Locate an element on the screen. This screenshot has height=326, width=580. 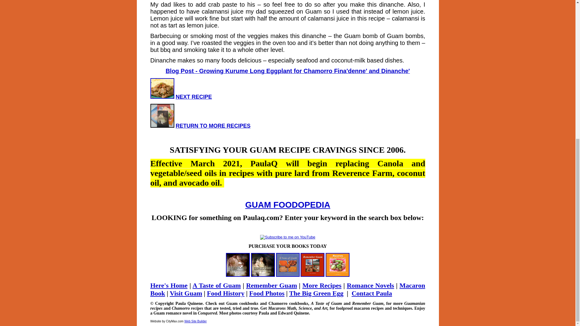
RETURN TO MORE RECIPES is located at coordinates (213, 126).